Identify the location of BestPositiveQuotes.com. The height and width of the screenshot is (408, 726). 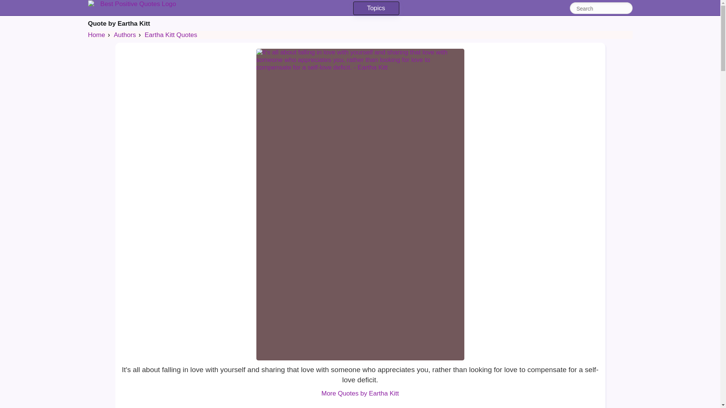
(135, 4).